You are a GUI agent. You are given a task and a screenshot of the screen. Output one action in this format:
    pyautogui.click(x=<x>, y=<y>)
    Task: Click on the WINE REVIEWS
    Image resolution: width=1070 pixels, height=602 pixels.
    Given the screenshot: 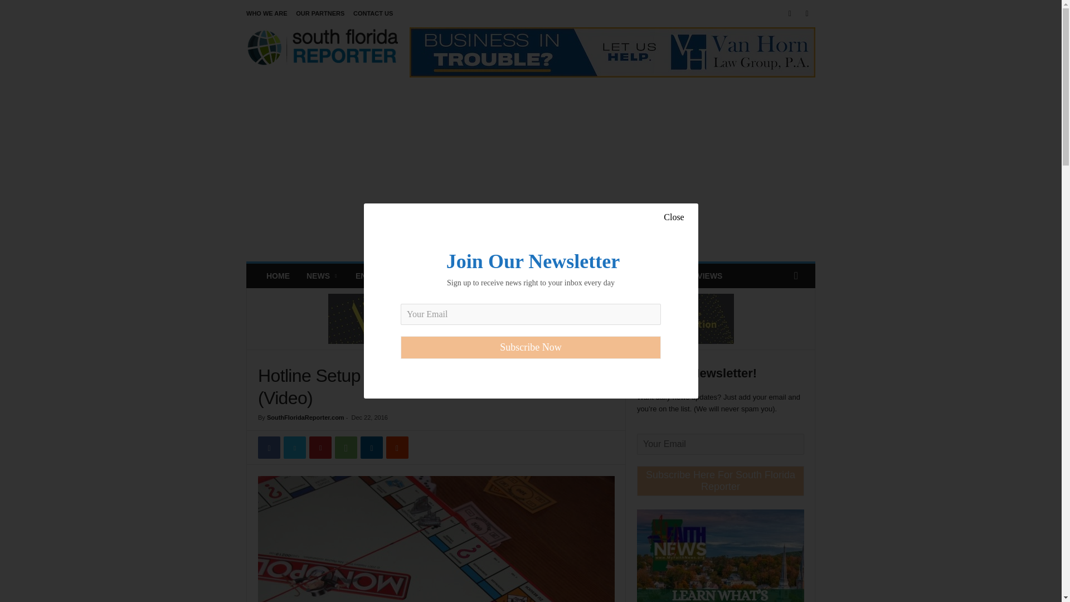 What is the action you would take?
    pyautogui.click(x=693, y=276)
    